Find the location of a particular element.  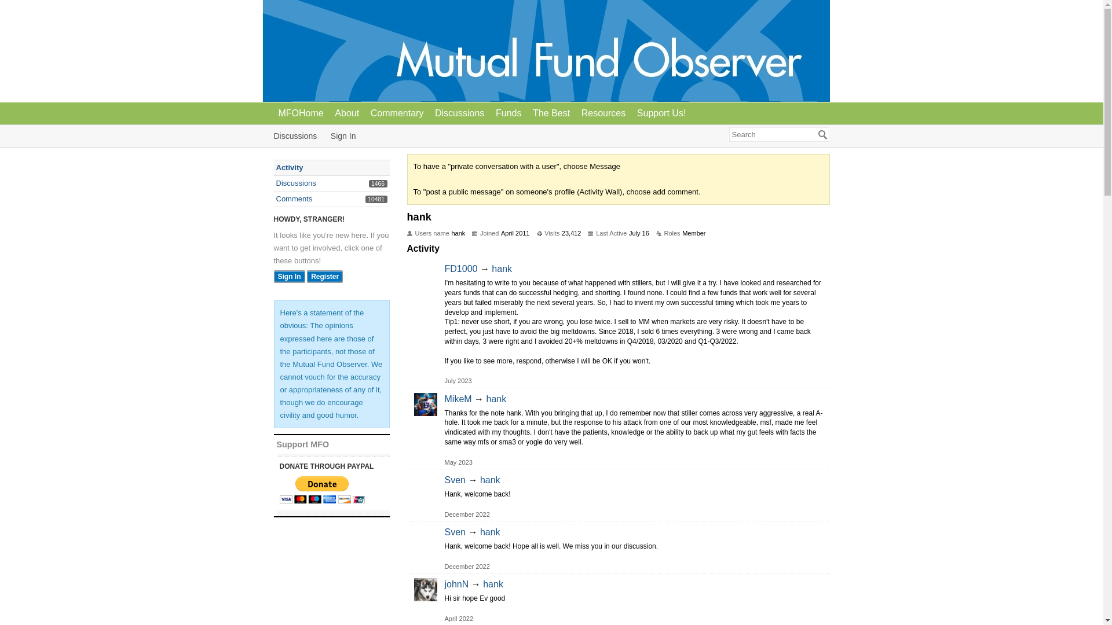

Discussions is located at coordinates (497, 398).